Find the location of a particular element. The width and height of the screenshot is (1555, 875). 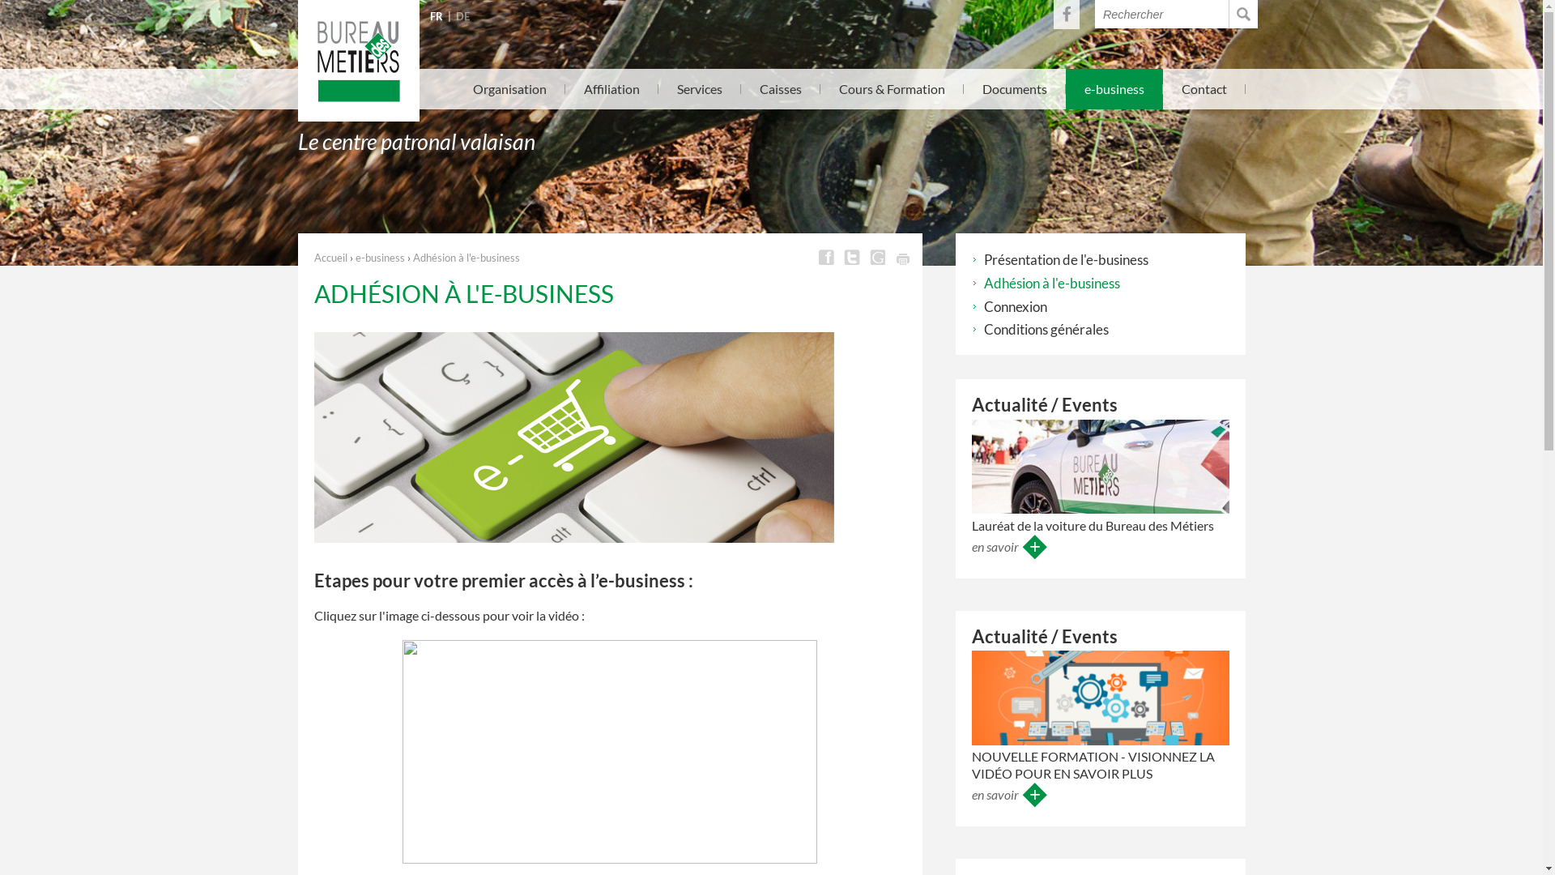

Organisation is located at coordinates (510, 89).